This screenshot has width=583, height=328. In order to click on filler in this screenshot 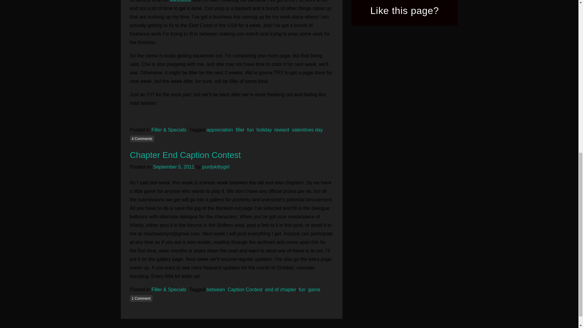, I will do `click(240, 130)`.